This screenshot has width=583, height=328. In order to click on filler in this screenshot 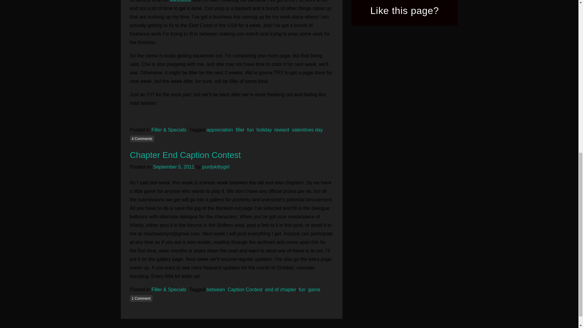, I will do `click(240, 130)`.